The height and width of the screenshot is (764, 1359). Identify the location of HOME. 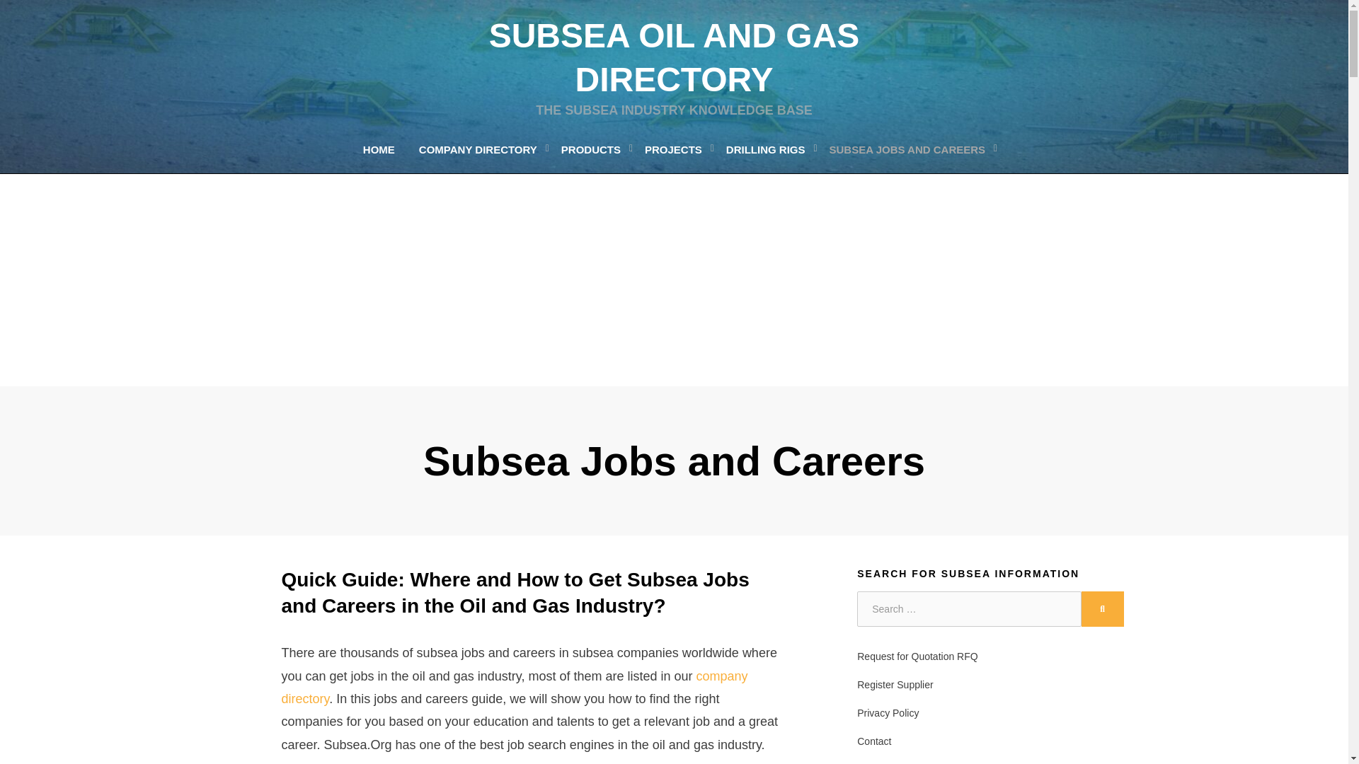
(378, 149).